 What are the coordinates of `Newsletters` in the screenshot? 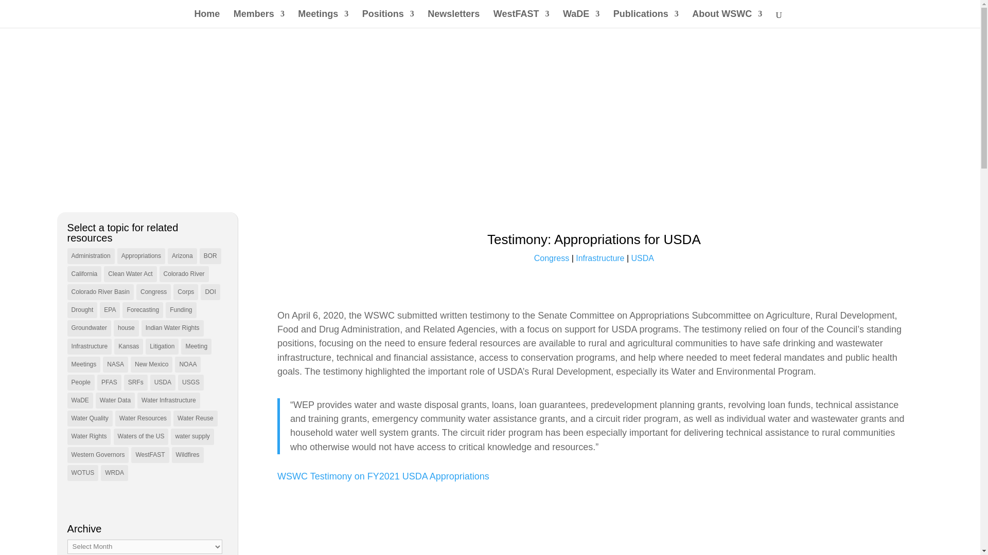 It's located at (453, 19).